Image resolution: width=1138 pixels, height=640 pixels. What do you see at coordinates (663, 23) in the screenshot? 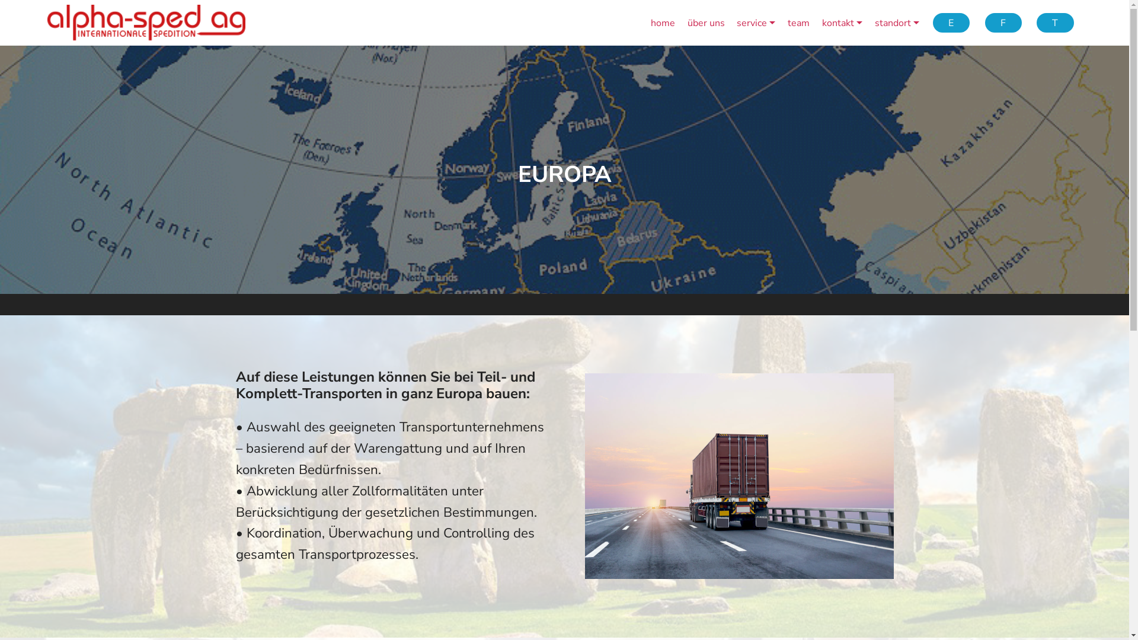
I see `home` at bounding box center [663, 23].